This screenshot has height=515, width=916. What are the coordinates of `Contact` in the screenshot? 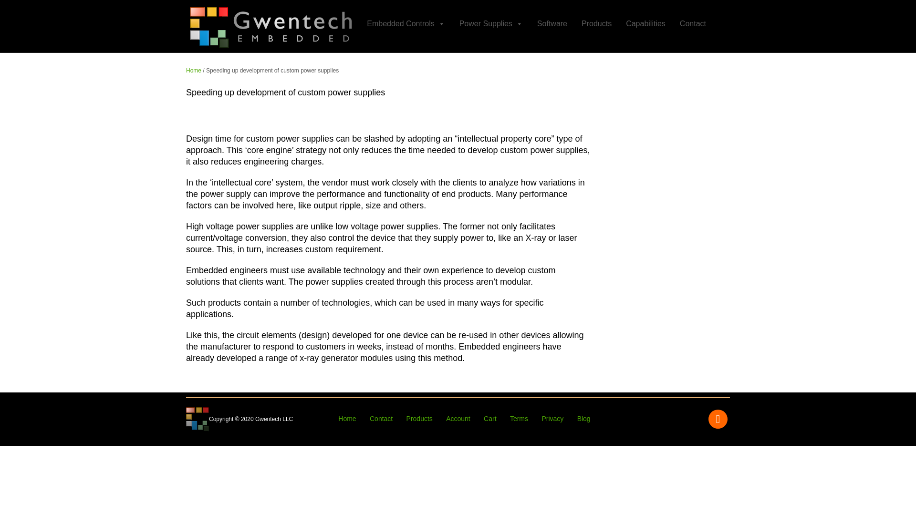 It's located at (693, 24).